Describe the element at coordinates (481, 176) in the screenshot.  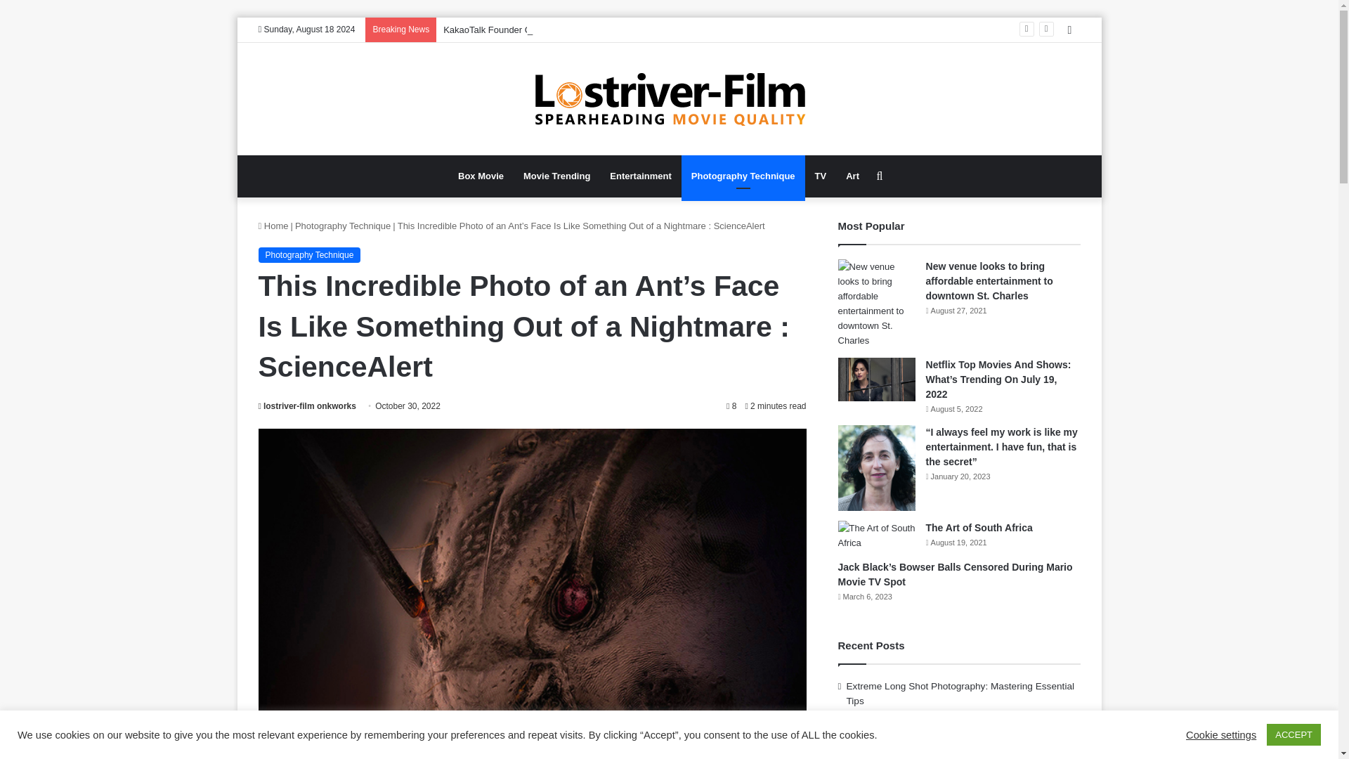
I see `Box Movie` at that location.